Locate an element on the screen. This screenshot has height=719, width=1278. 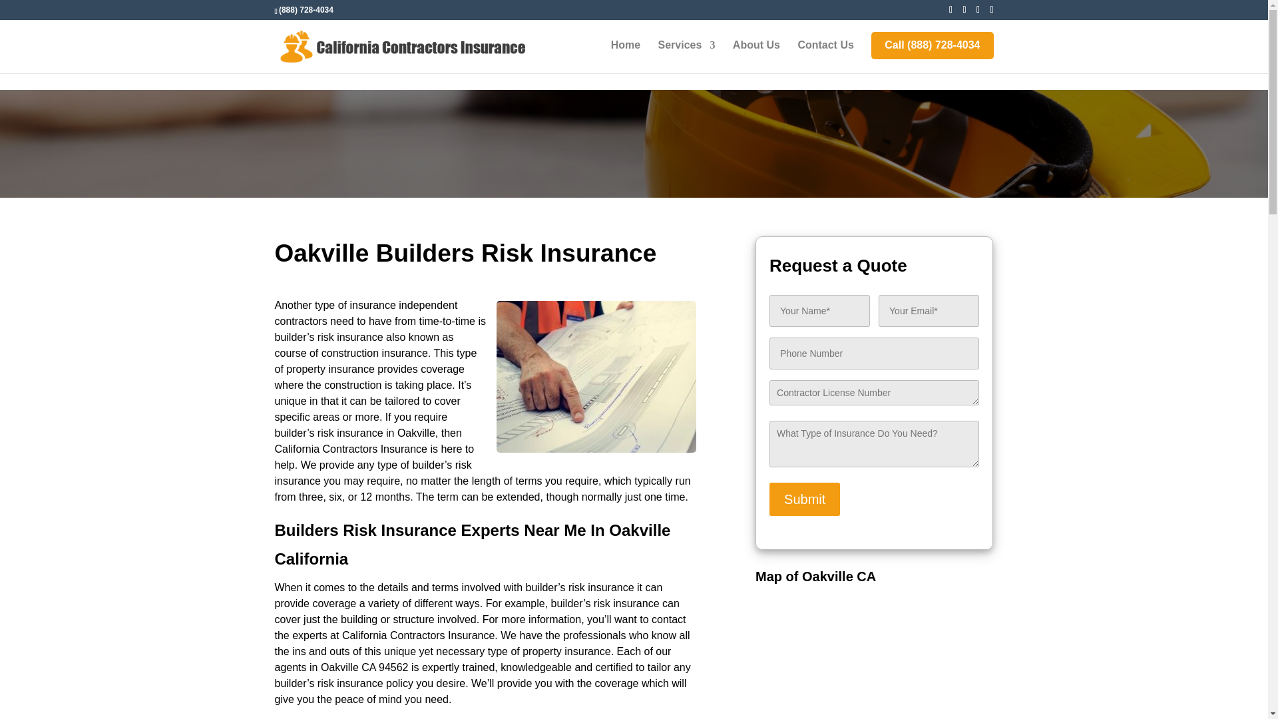
Contact Us is located at coordinates (825, 57).